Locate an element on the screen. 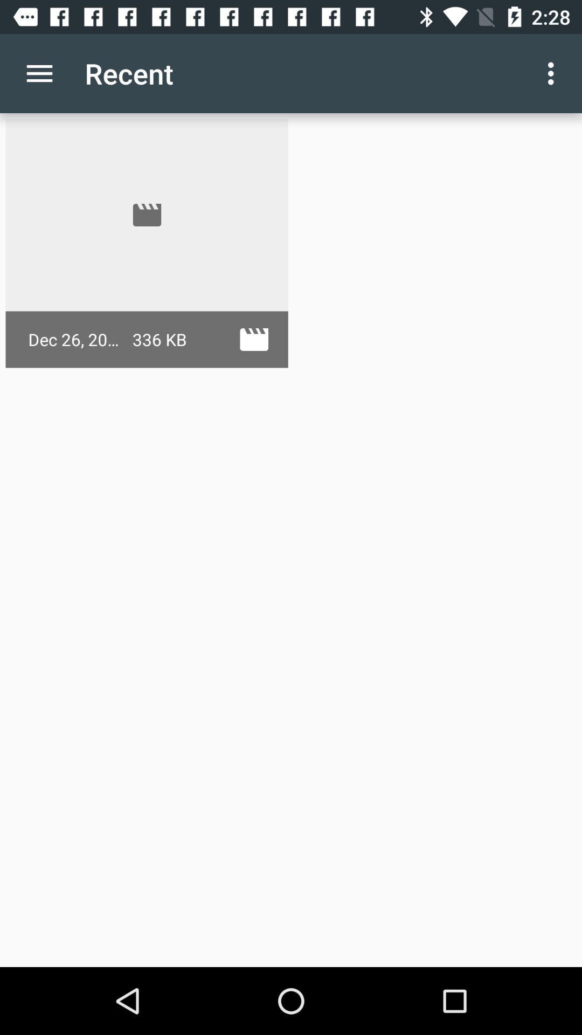  click the app next to the recent is located at coordinates (39, 73).